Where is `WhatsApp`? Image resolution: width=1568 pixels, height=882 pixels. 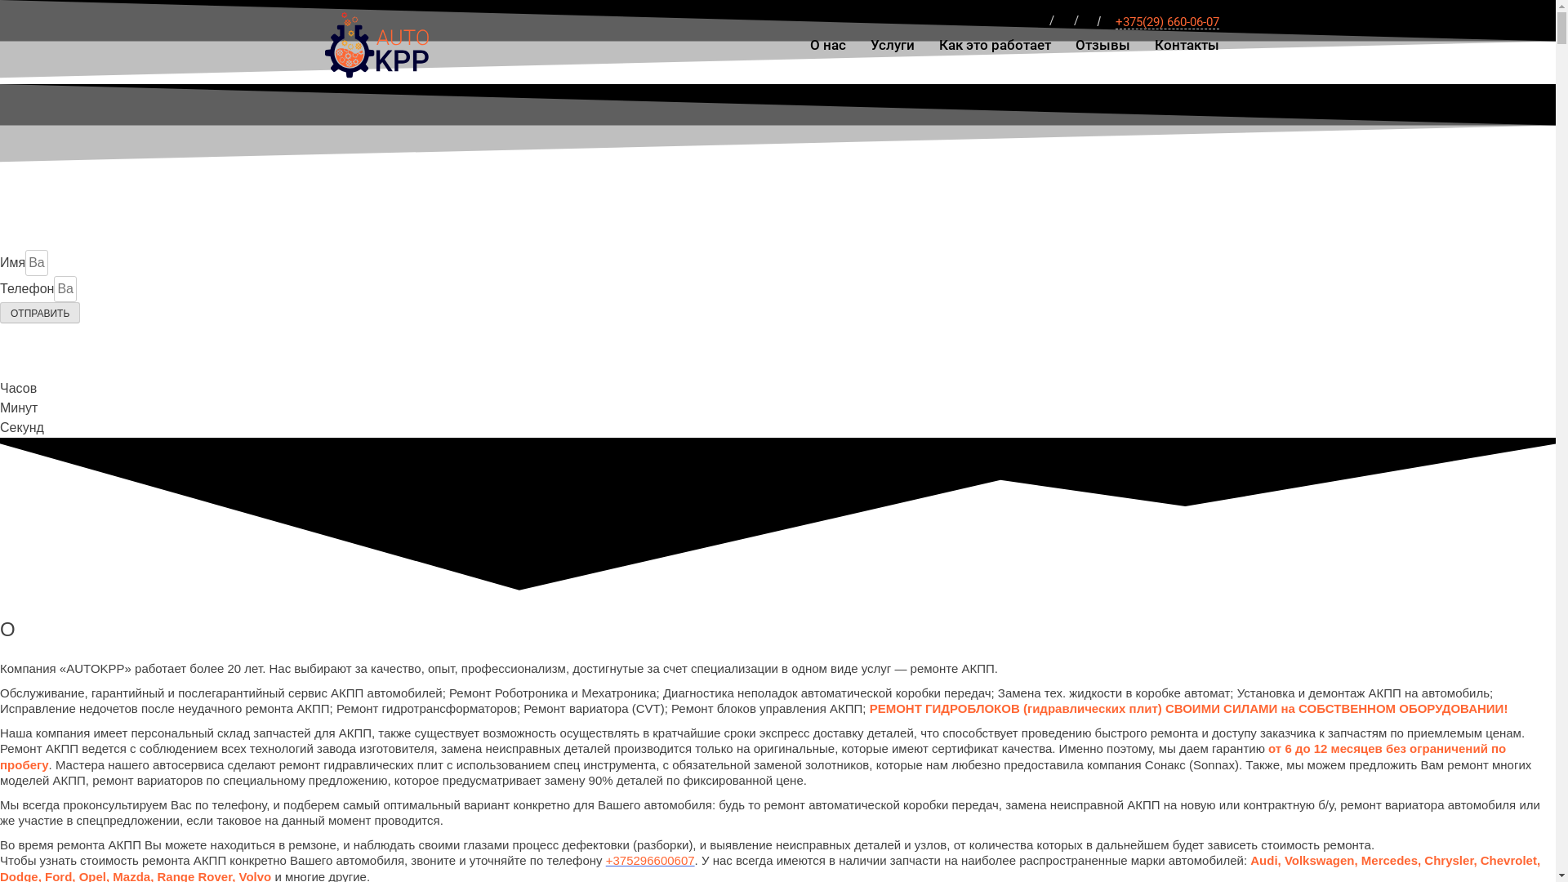
WhatsApp is located at coordinates (1039, 22).